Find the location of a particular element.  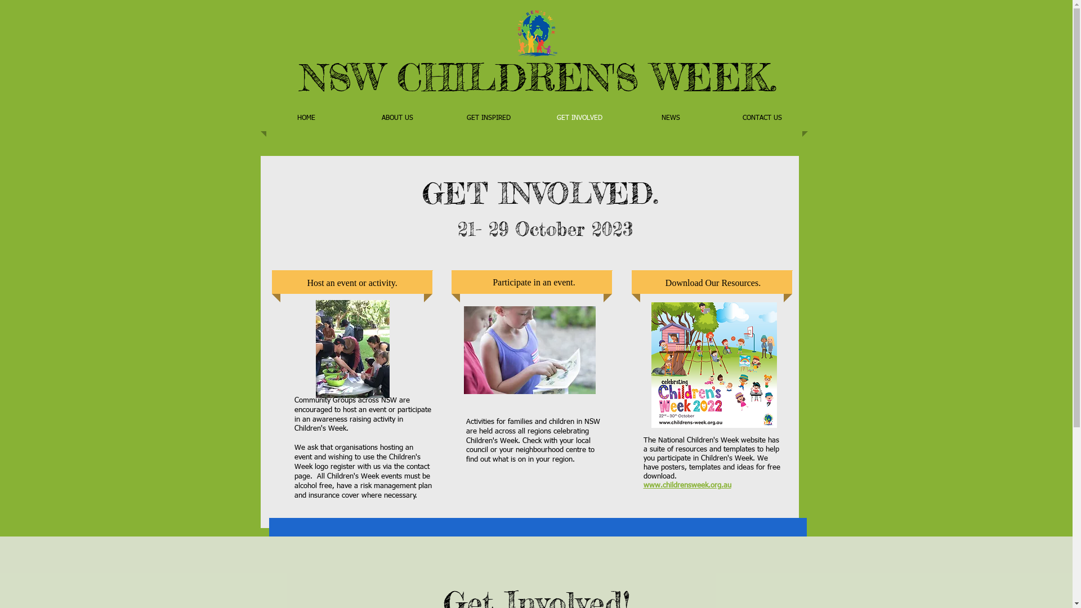

cwcoa_image_logo.png is located at coordinates (537, 32).